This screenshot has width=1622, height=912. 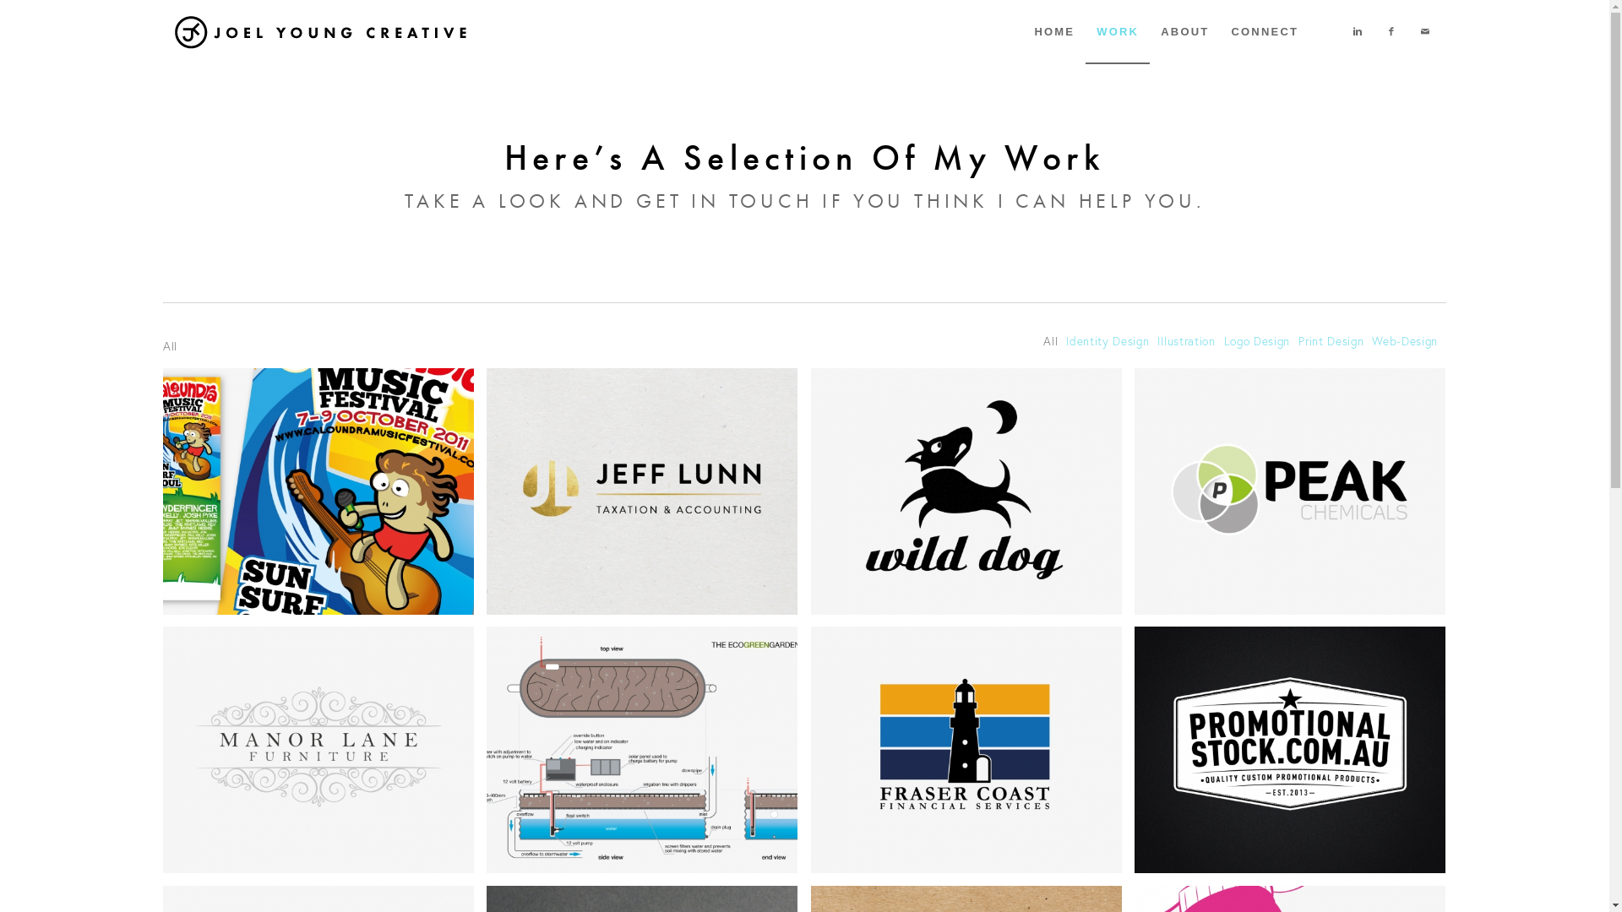 I want to click on HOME, so click(x=1054, y=32).